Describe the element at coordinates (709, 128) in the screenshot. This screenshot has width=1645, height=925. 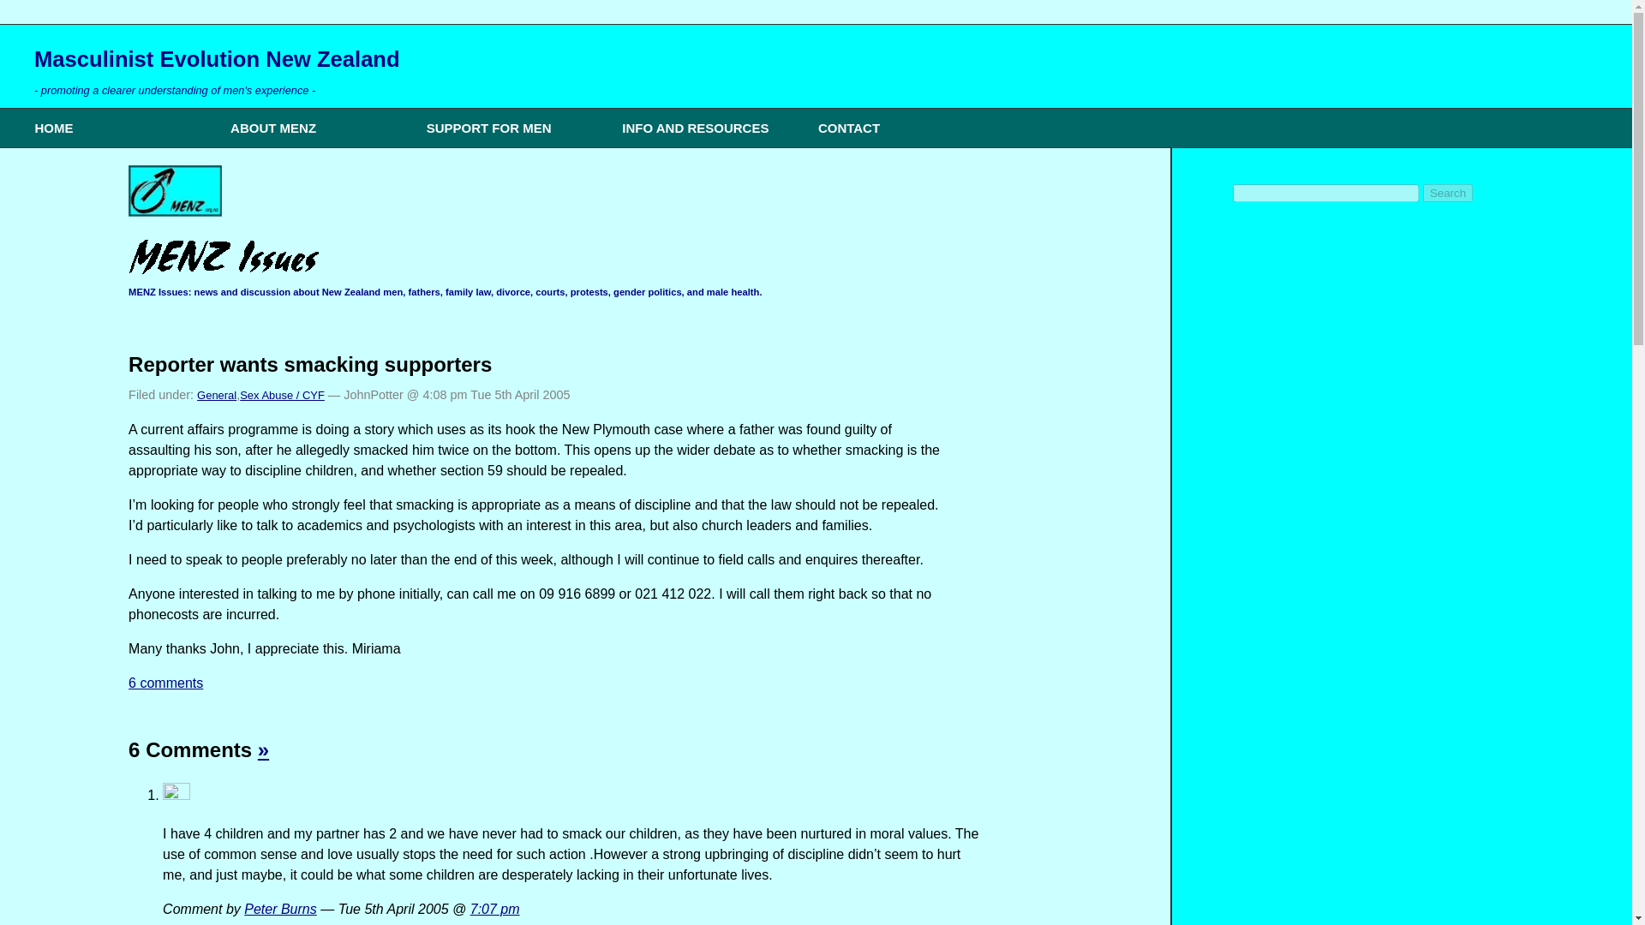
I see `INFO AND RESOURCES` at that location.